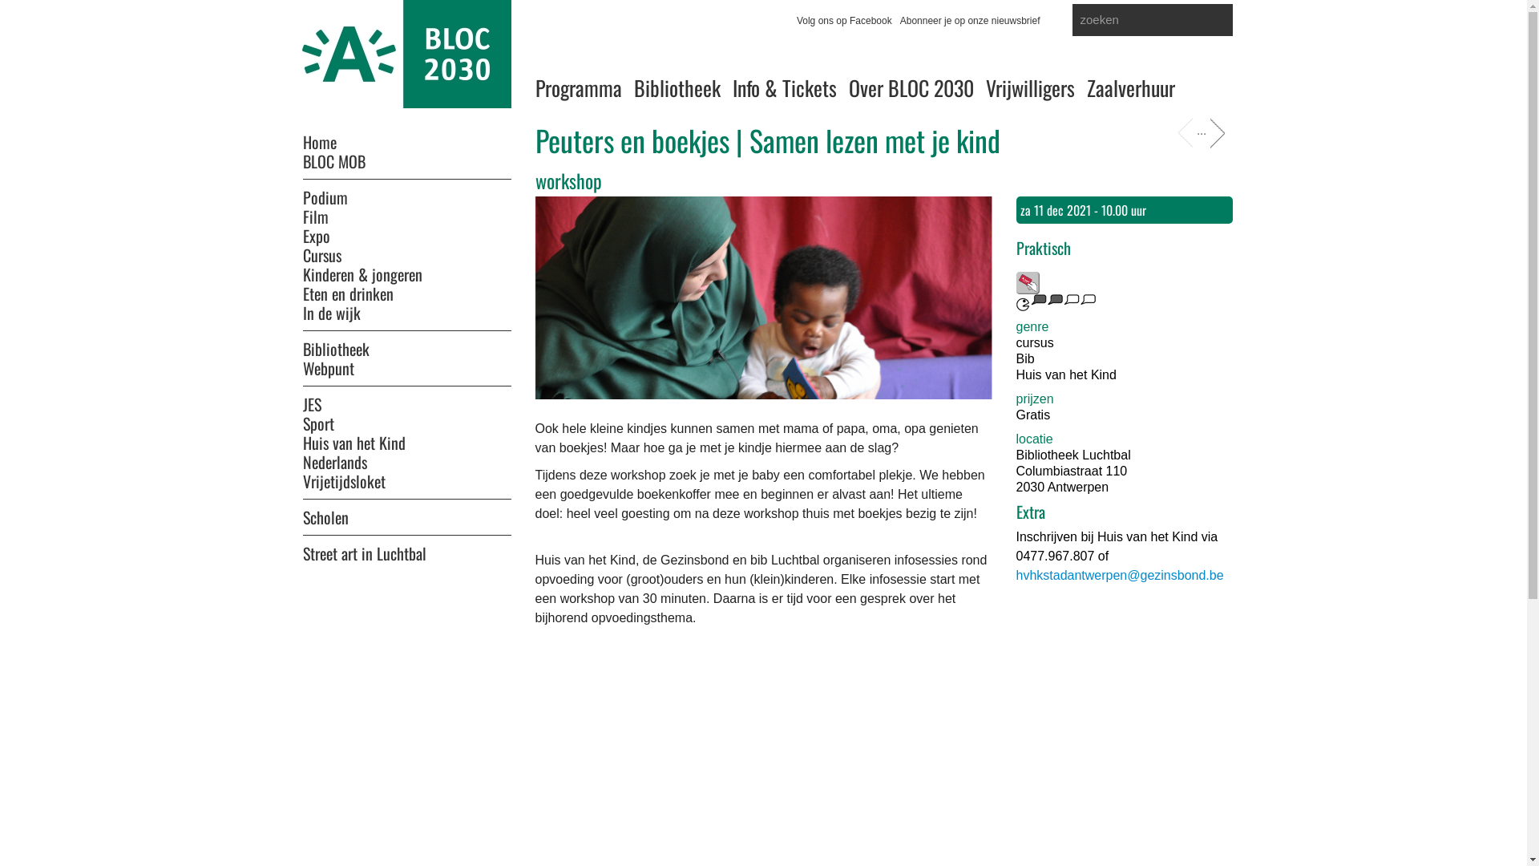 The height and width of the screenshot is (866, 1539). I want to click on a-kaart, so click(1028, 283).